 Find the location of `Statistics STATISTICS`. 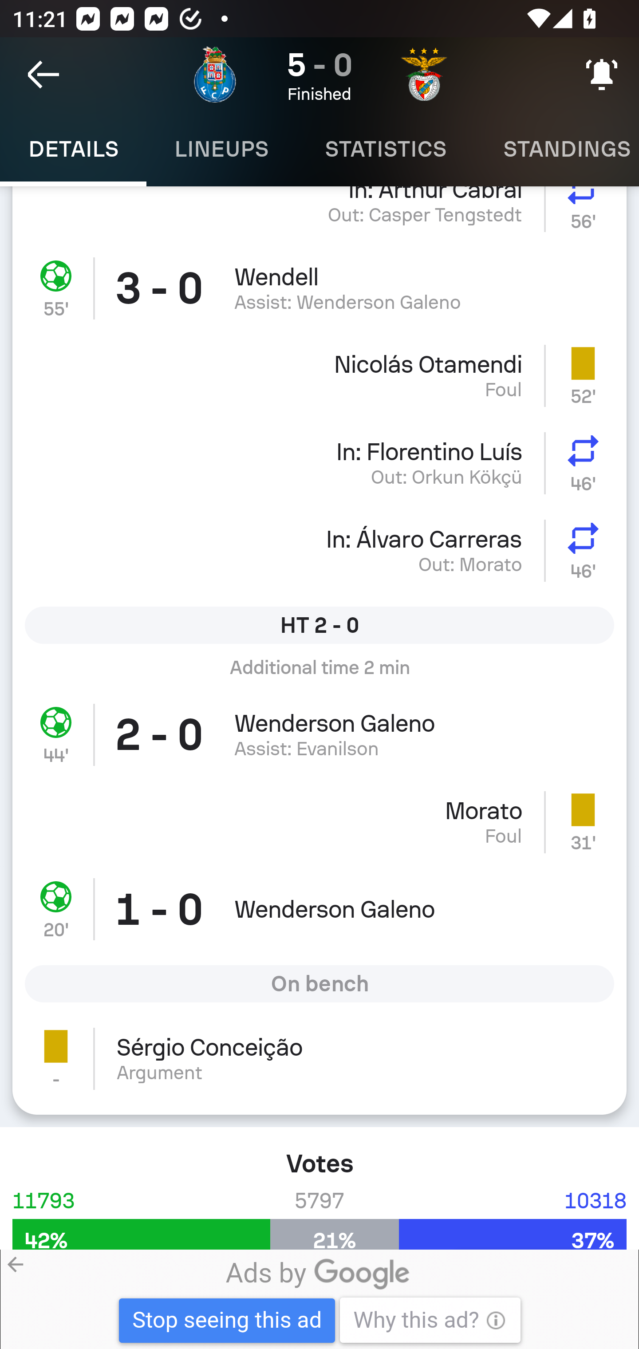

Statistics STATISTICS is located at coordinates (386, 149).